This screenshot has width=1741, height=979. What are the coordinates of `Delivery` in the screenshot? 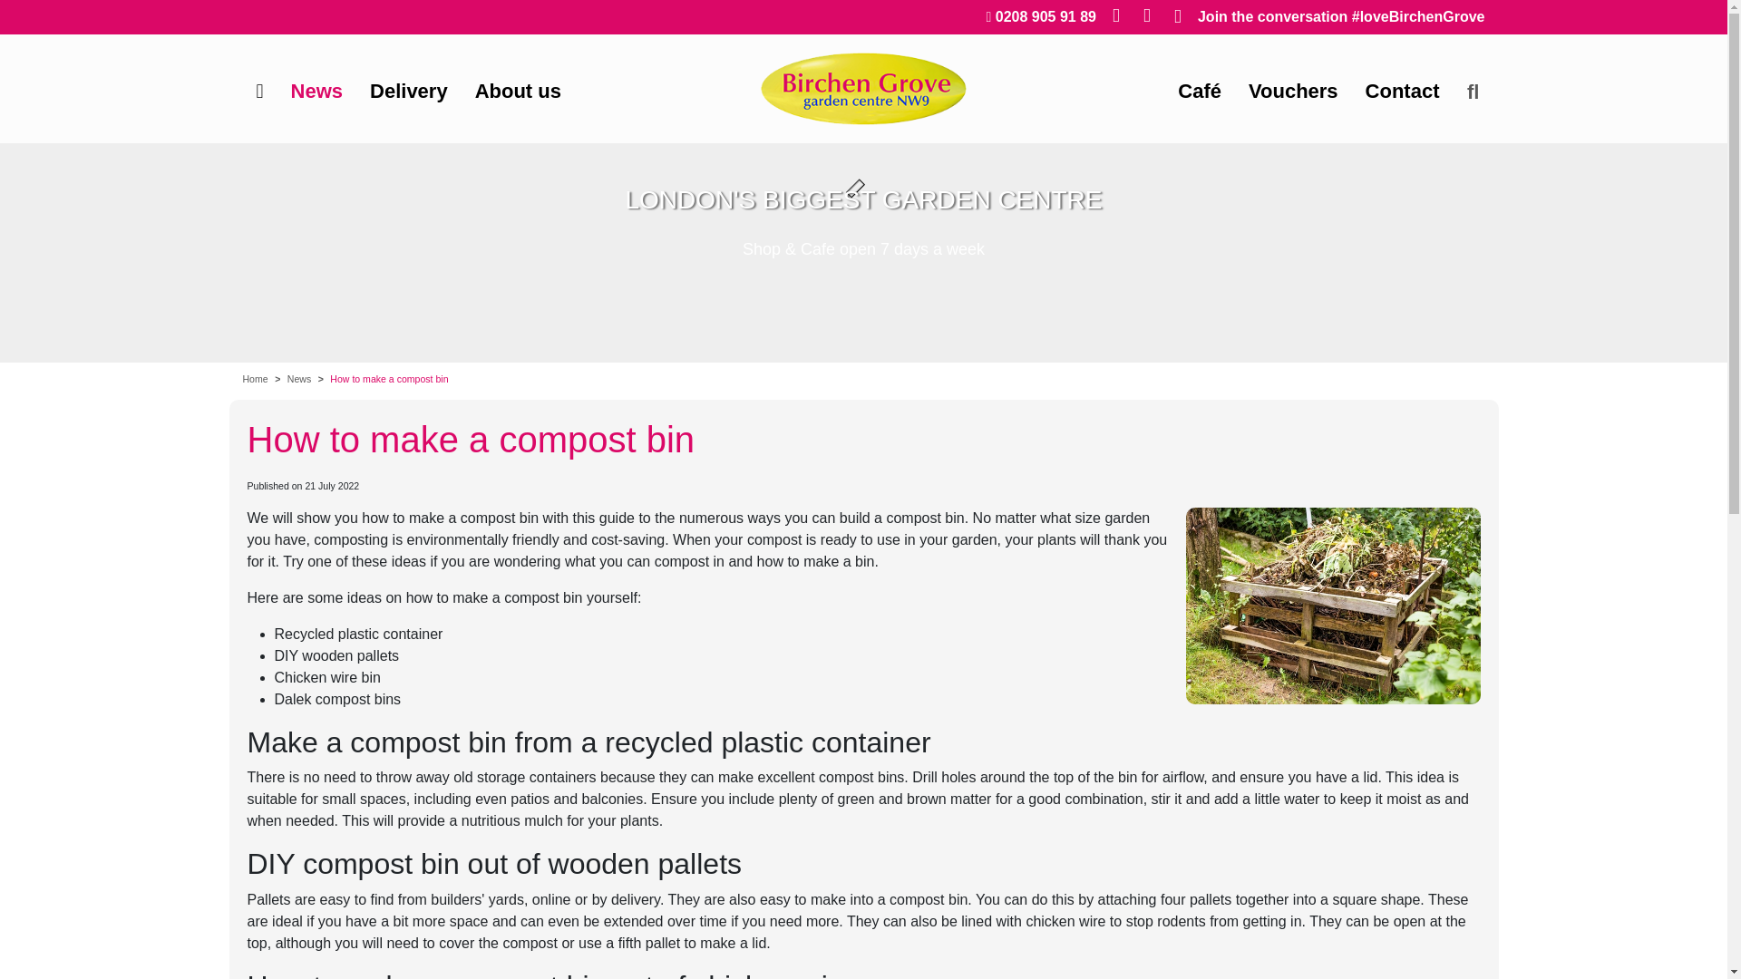 It's located at (408, 91).